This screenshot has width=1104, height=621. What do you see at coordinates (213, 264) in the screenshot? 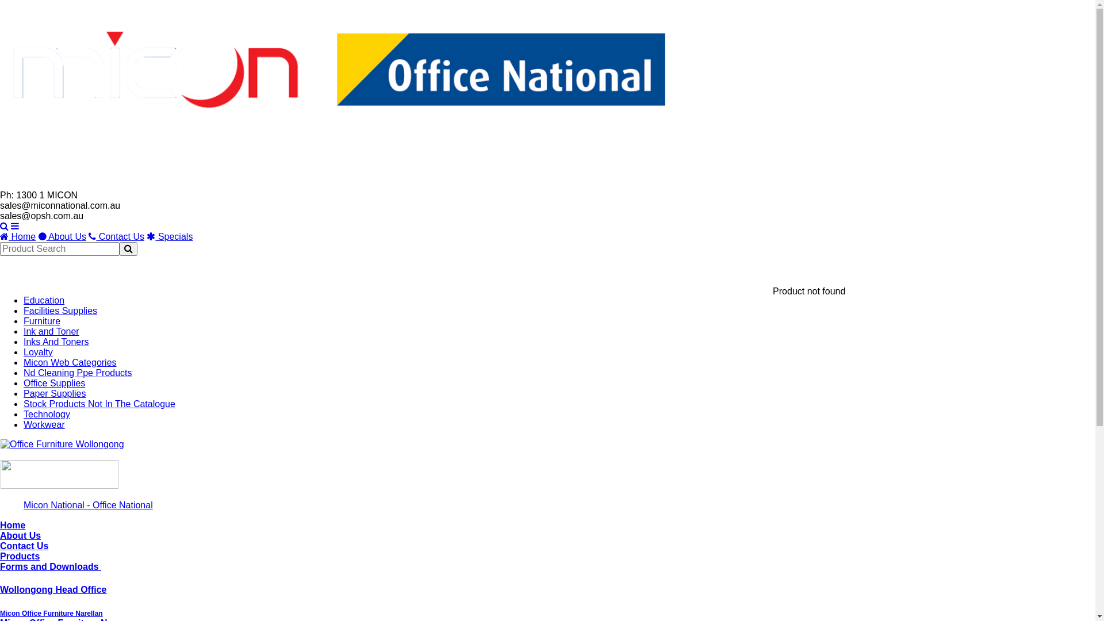
I see `Inks & Toners` at bounding box center [213, 264].